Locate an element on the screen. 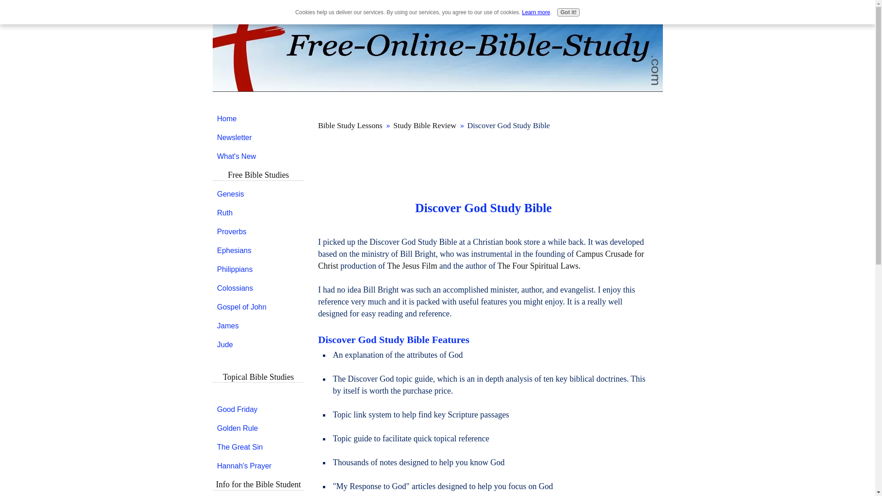 The width and height of the screenshot is (882, 496). The Four Spiritual Laws. is located at coordinates (538, 265).